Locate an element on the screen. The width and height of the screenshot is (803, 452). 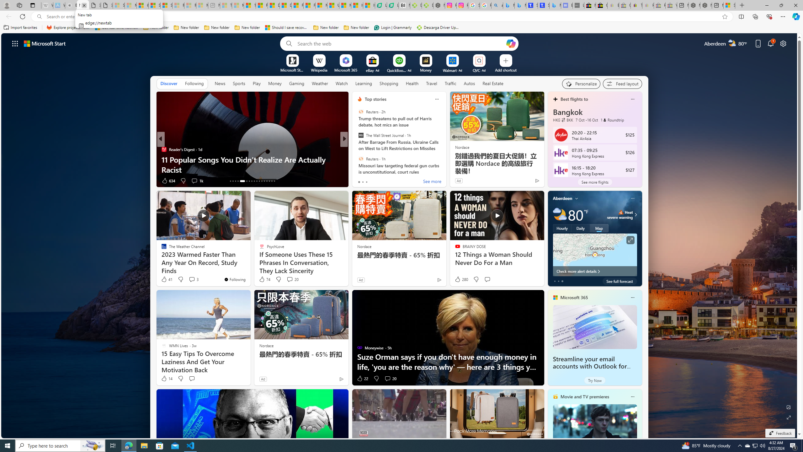
View comments 86 Comment is located at coordinates (388, 180).